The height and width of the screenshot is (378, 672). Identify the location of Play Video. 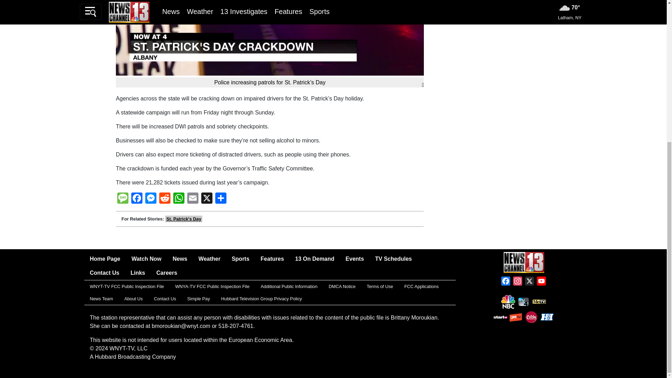
(270, 1).